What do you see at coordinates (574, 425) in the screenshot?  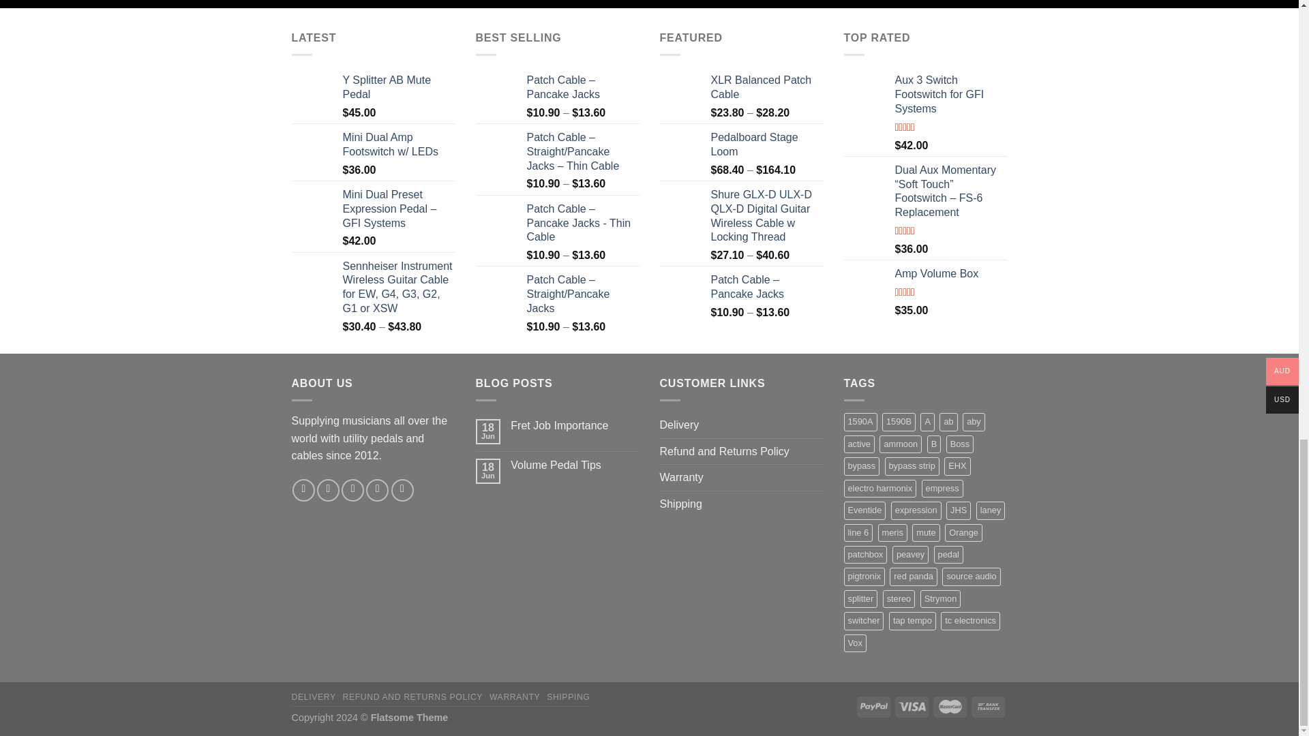 I see `Fret Job Importance` at bounding box center [574, 425].